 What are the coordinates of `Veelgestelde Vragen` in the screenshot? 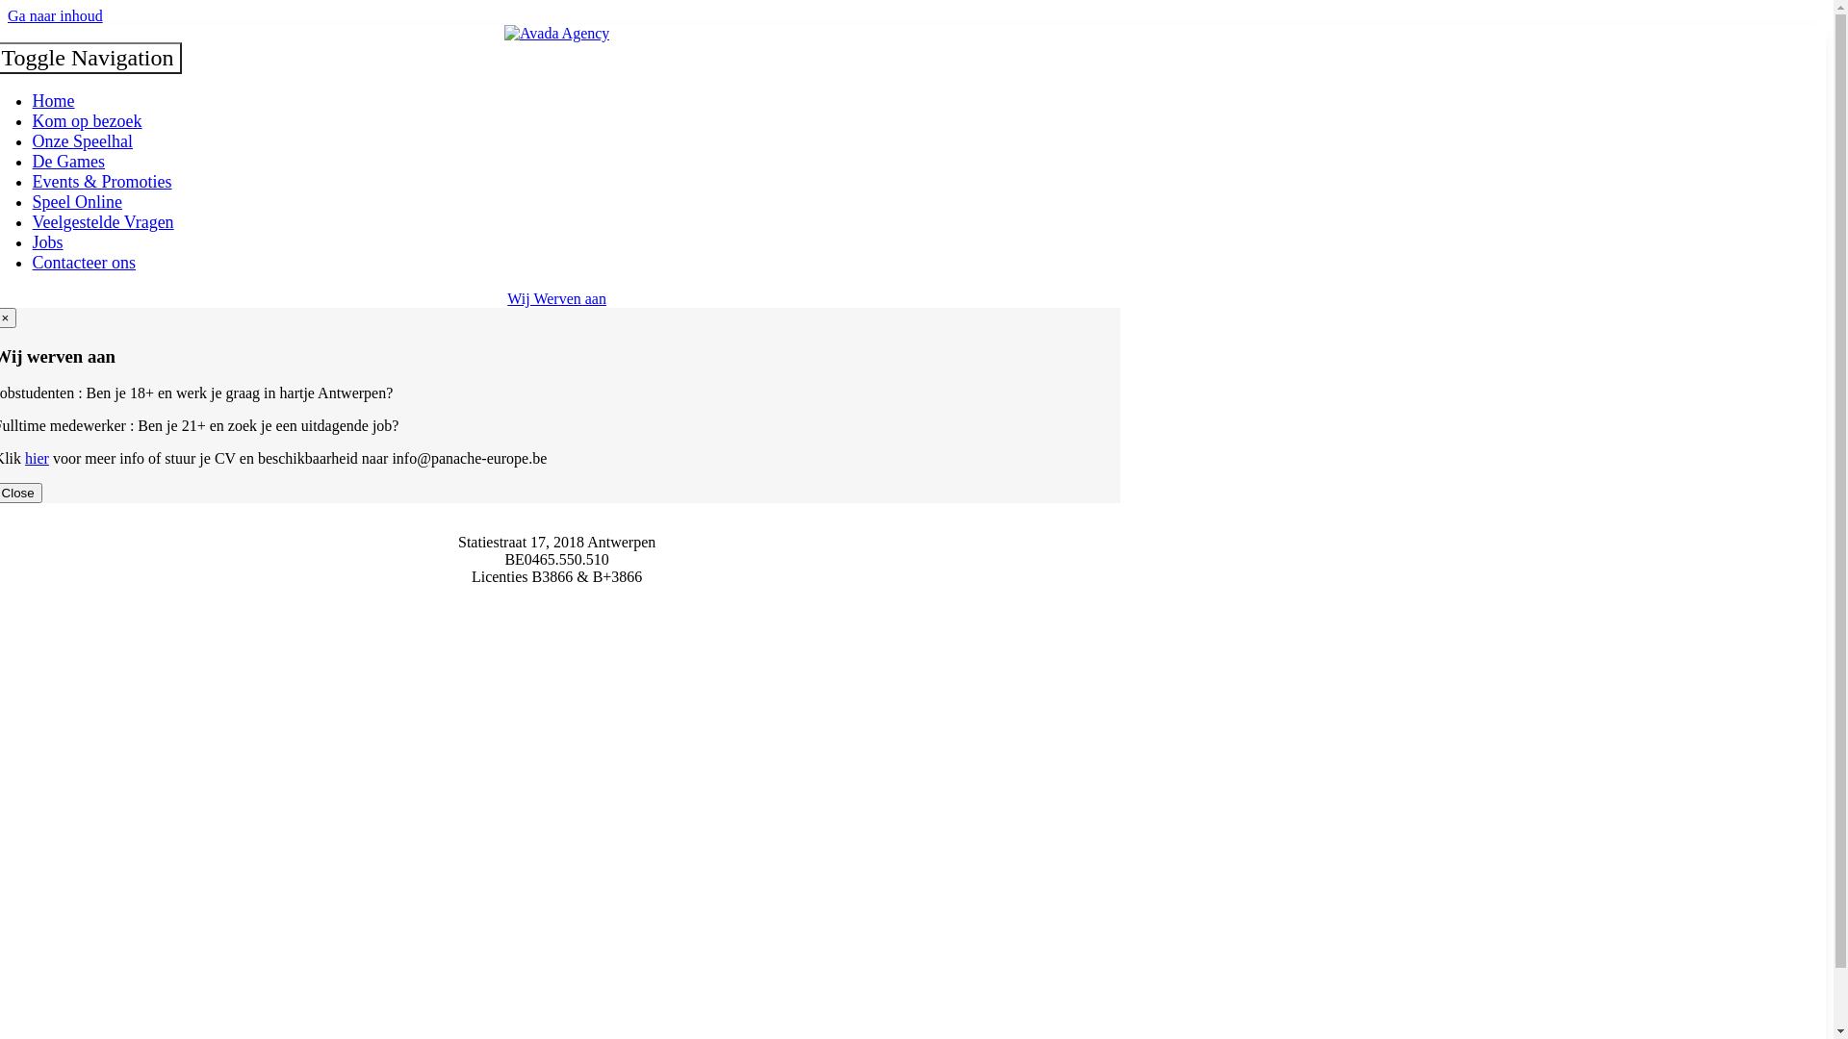 It's located at (104, 216).